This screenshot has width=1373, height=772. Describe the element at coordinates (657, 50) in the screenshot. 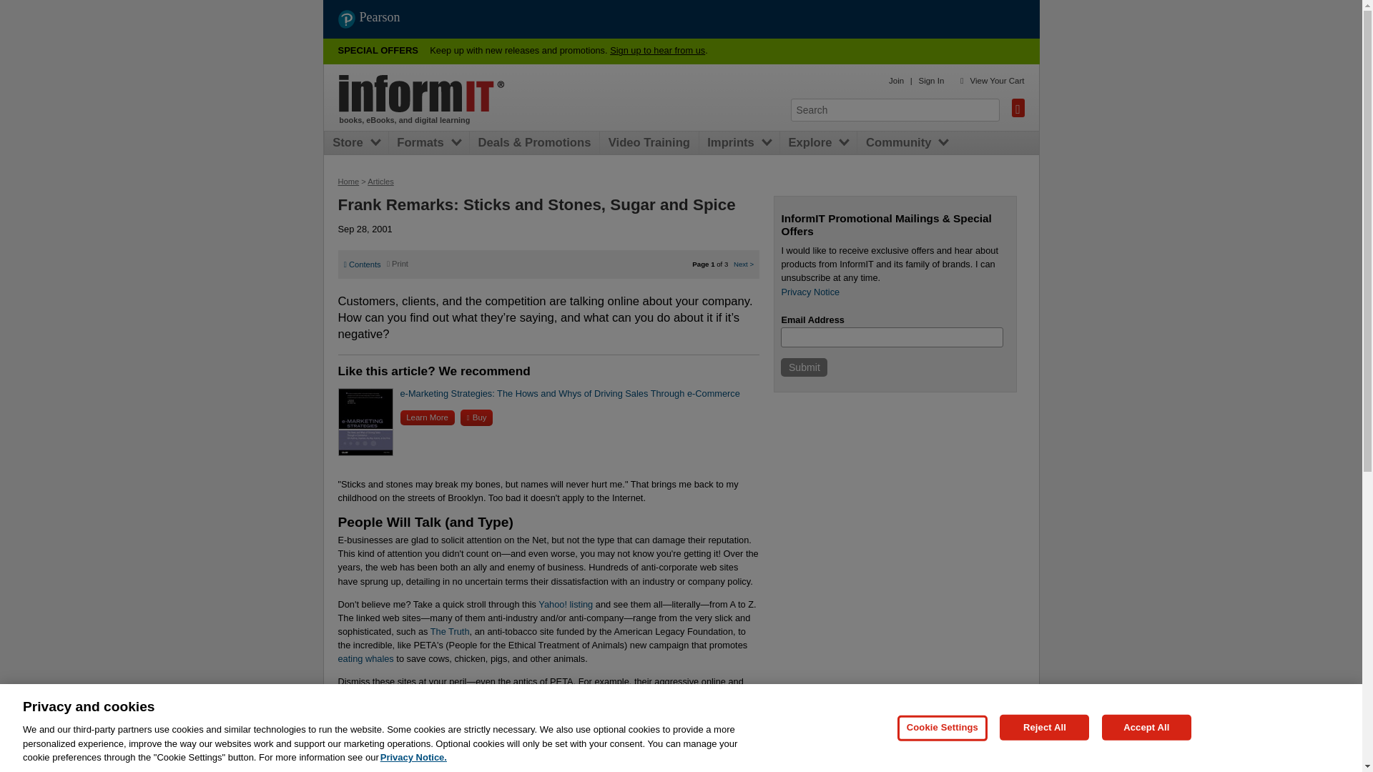

I see `Sign up to hear from us` at that location.